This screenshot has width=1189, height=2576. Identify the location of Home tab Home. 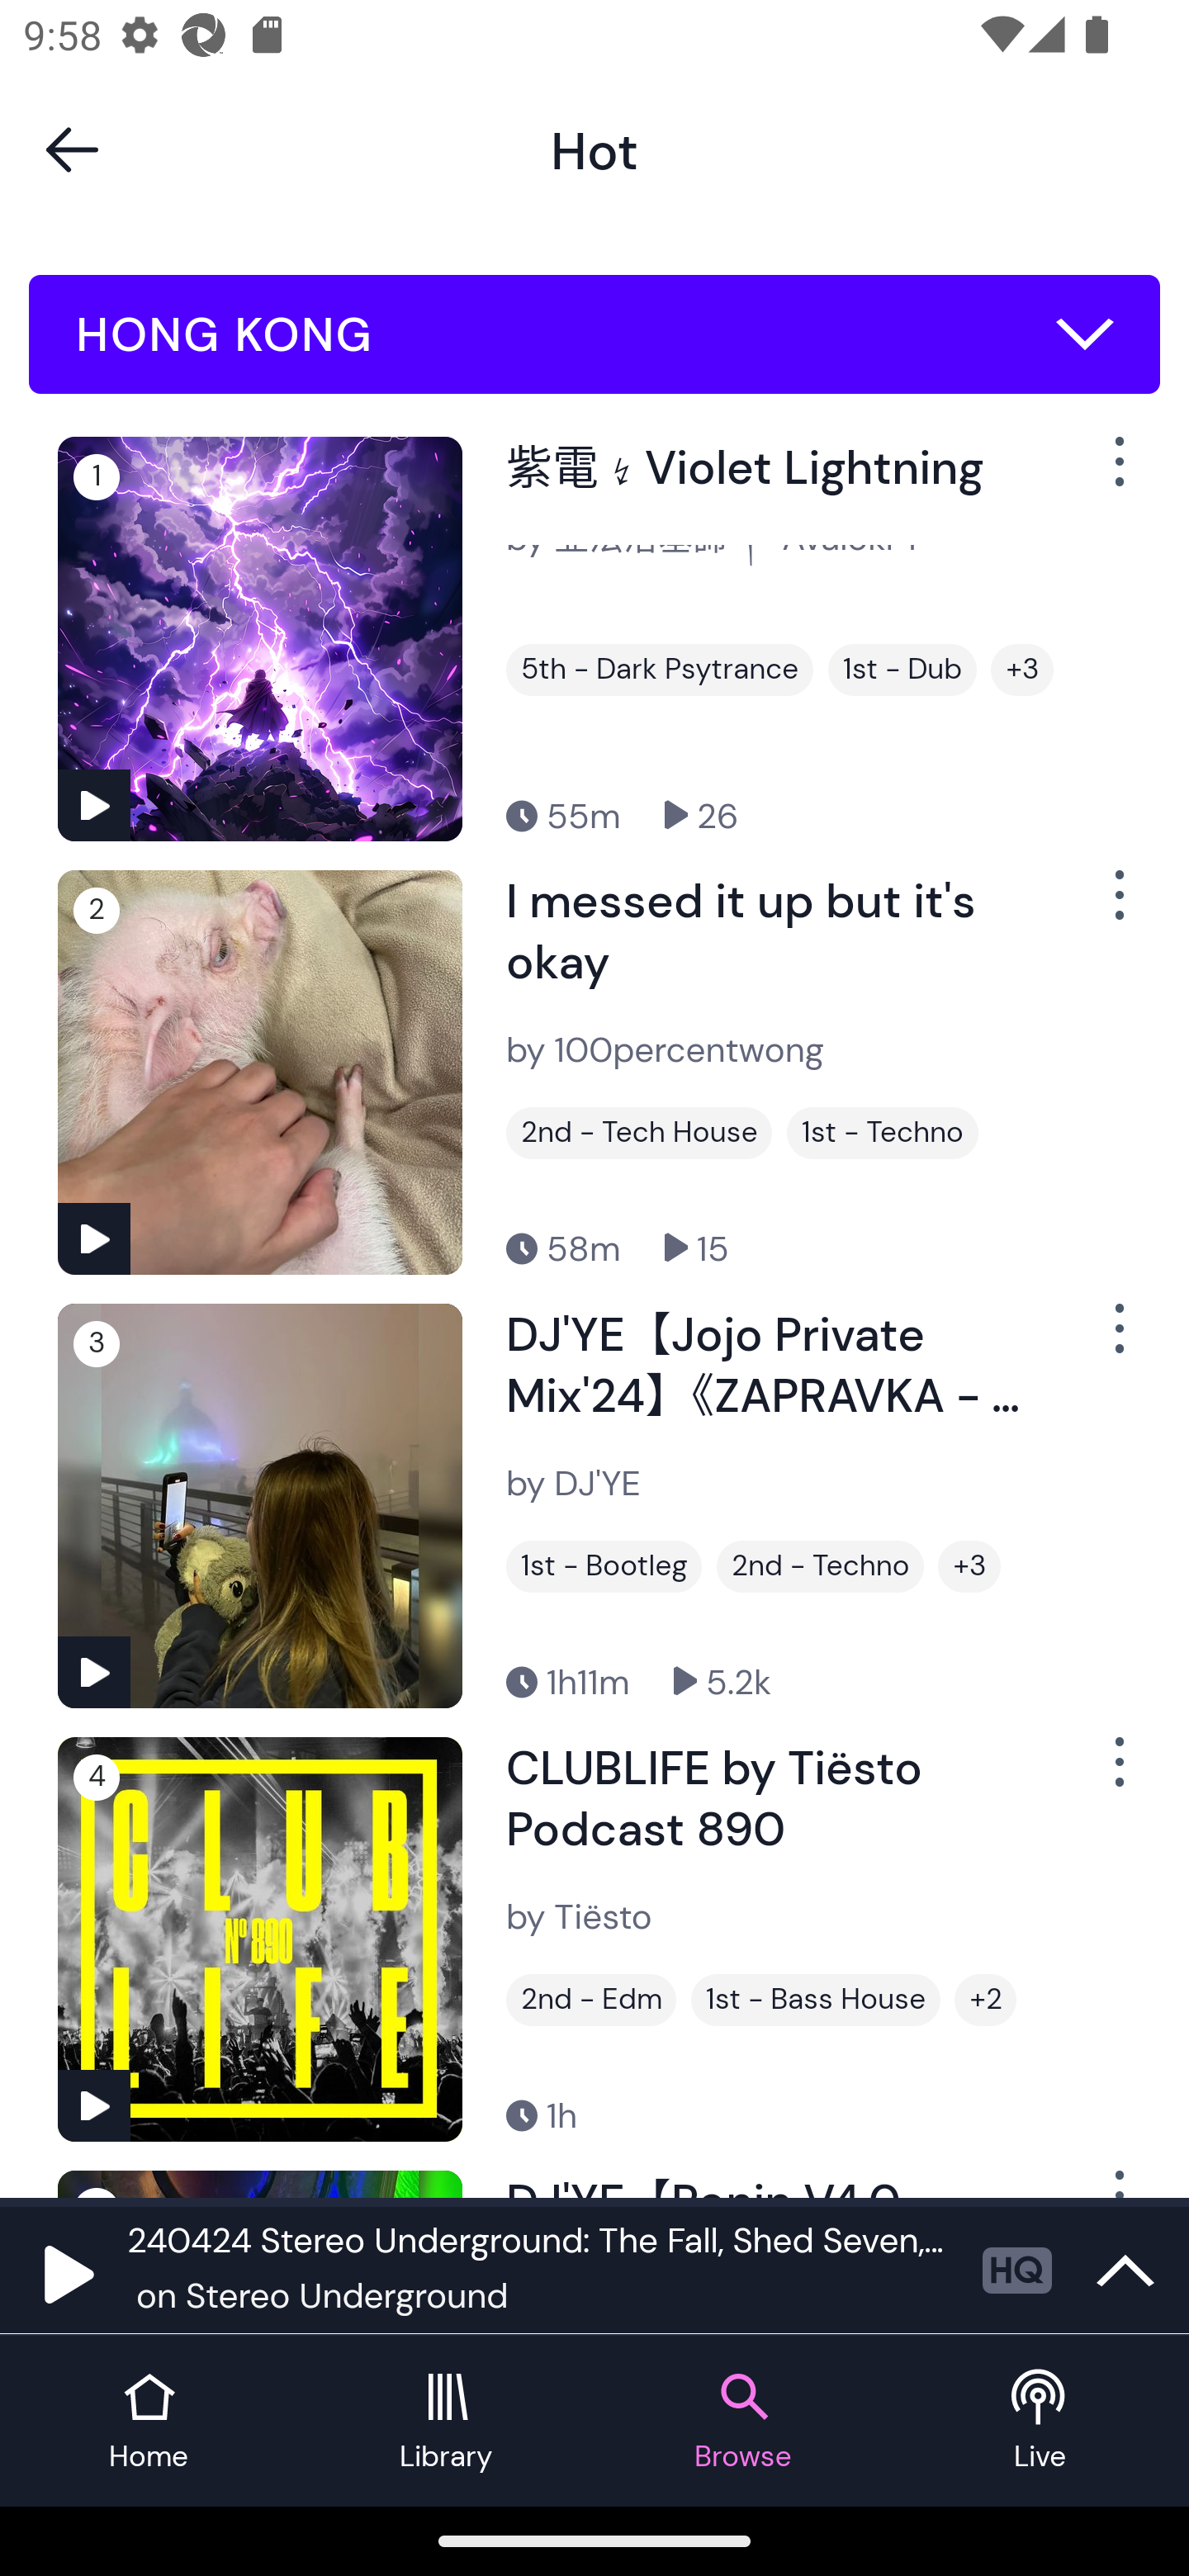
(149, 2421).